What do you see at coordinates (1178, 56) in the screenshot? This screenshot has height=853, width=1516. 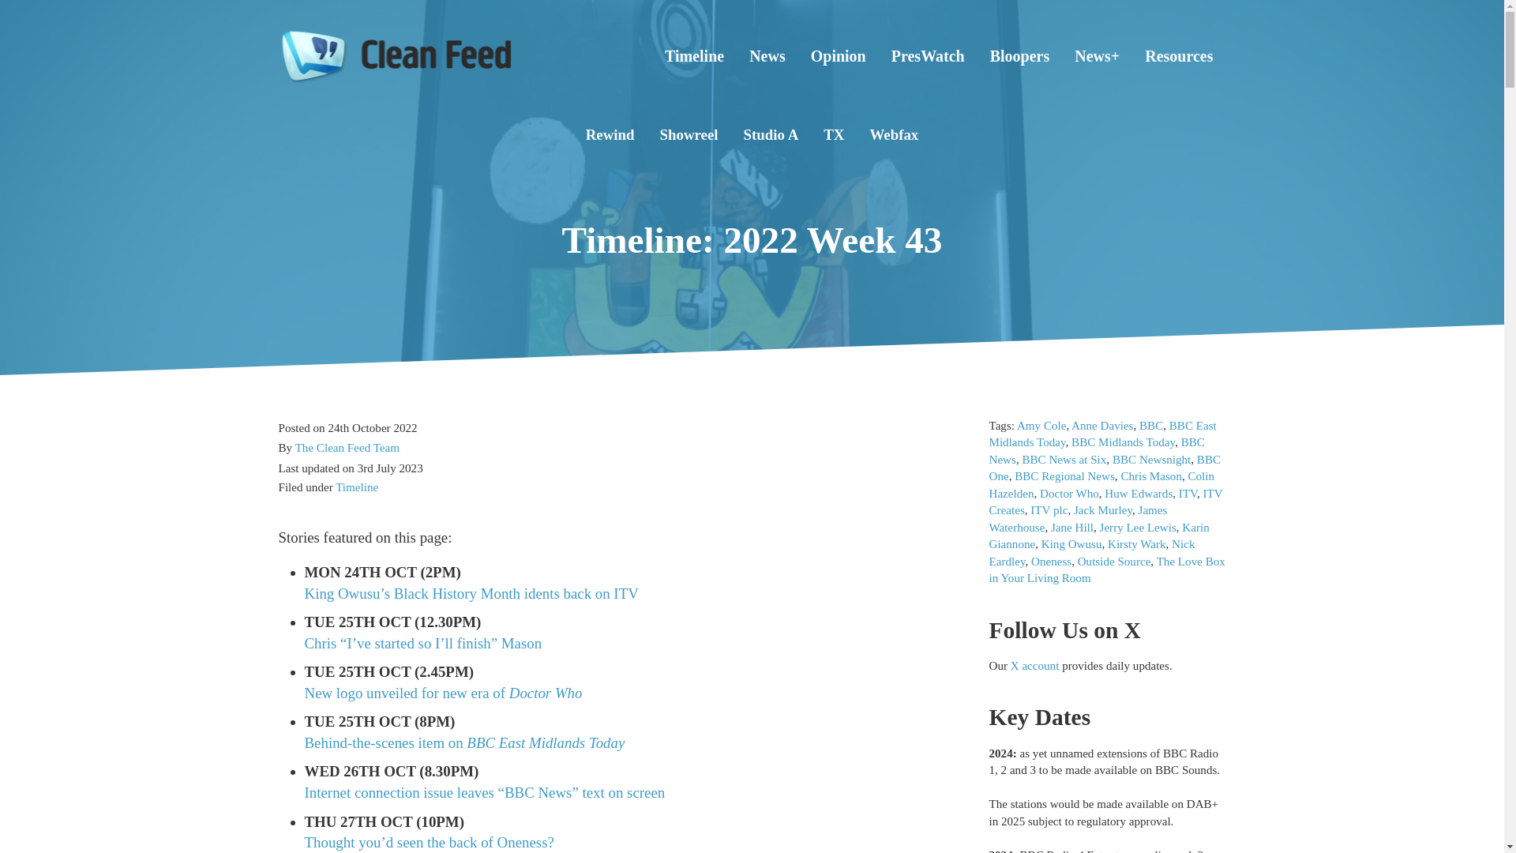 I see `Resources` at bounding box center [1178, 56].